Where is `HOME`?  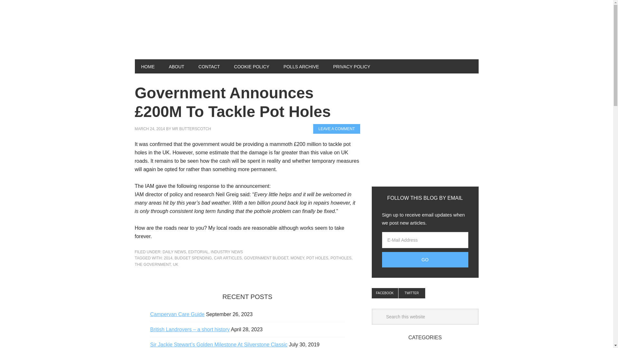
HOME is located at coordinates (147, 66).